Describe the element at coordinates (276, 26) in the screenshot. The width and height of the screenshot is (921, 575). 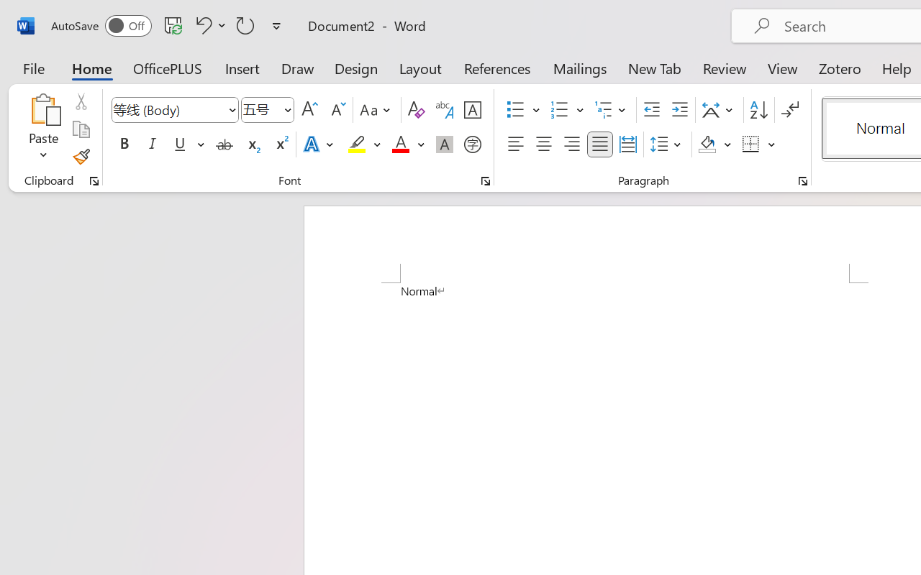
I see `Customize Quick Access Toolbar` at that location.